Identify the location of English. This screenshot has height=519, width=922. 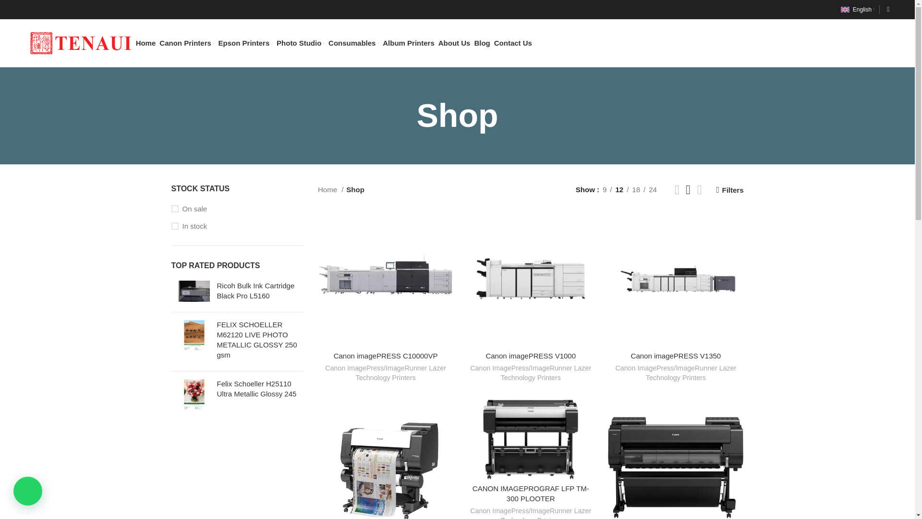
(856, 10).